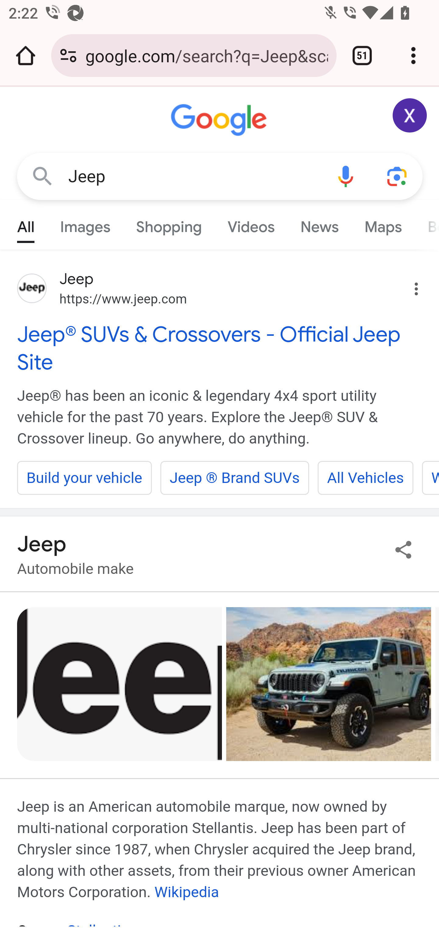  Describe the element at coordinates (362, 56) in the screenshot. I see `Switch or close tabs` at that location.